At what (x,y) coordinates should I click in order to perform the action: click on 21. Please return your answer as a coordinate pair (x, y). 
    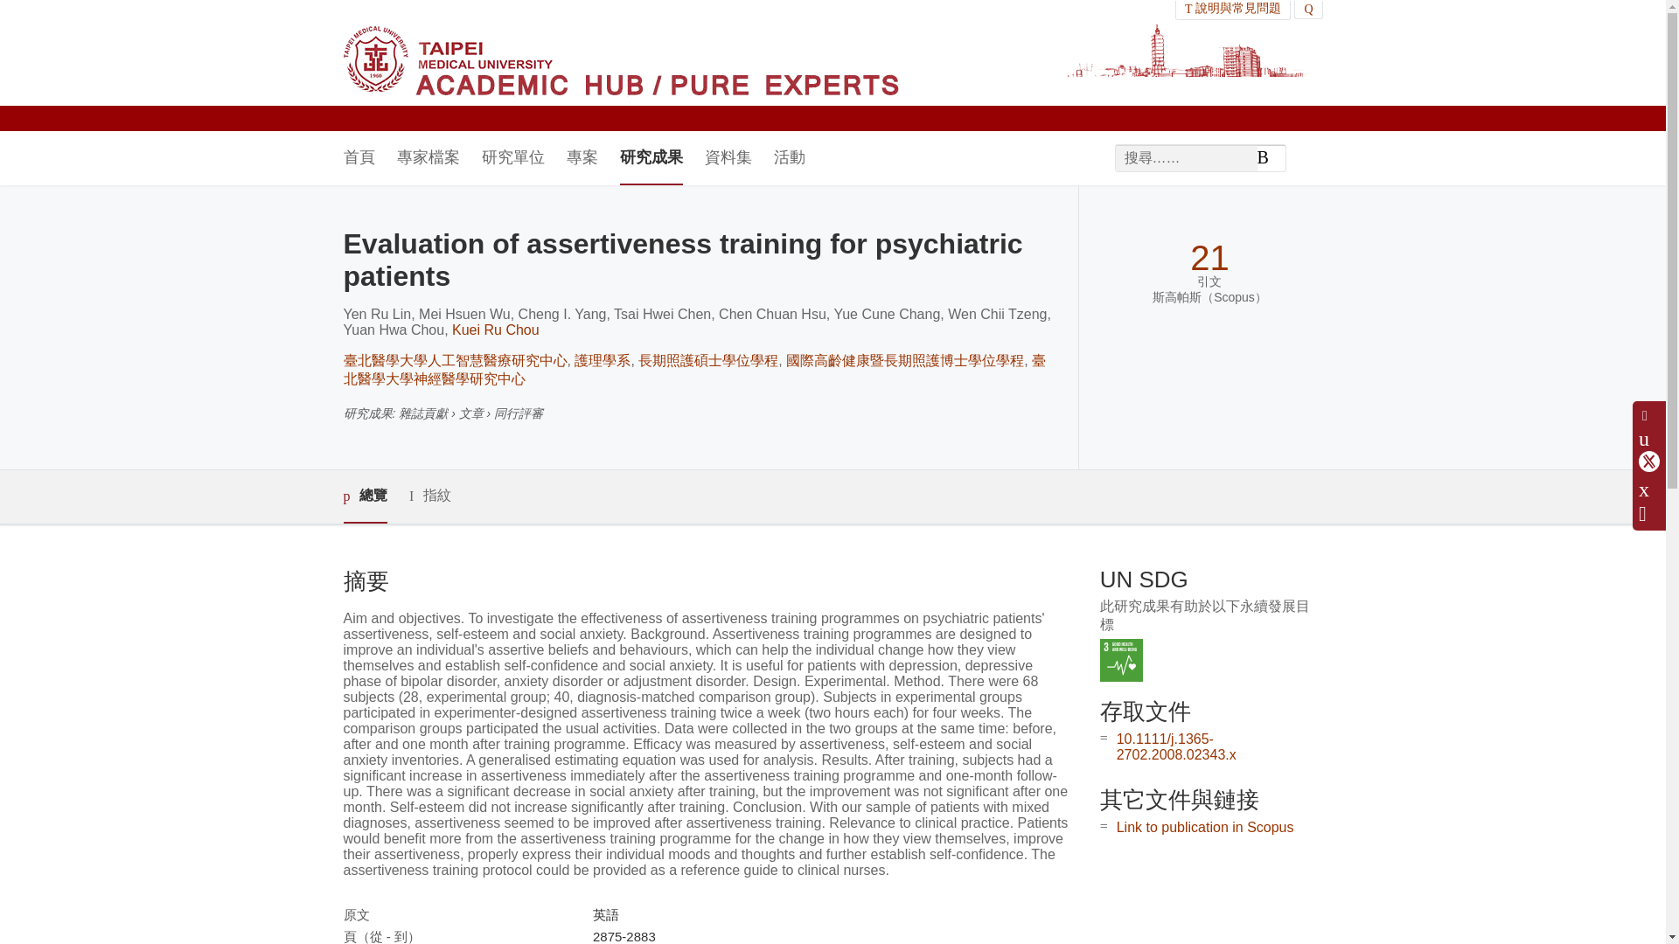
    Looking at the image, I should click on (1209, 258).